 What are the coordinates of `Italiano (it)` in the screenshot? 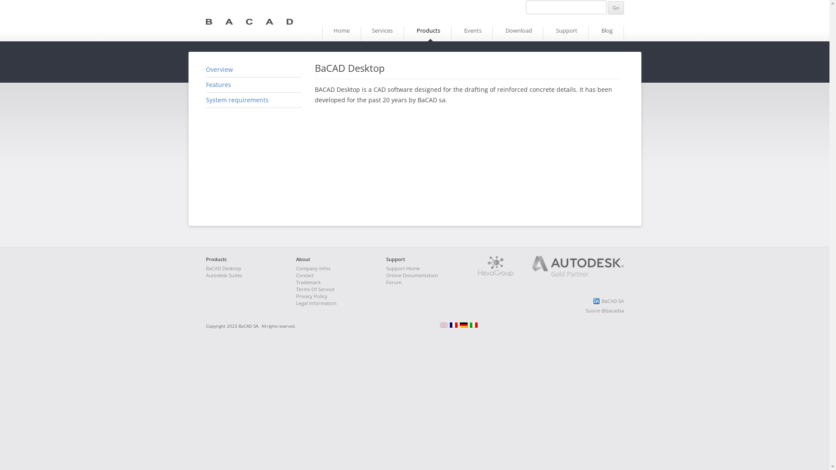 It's located at (473, 326).